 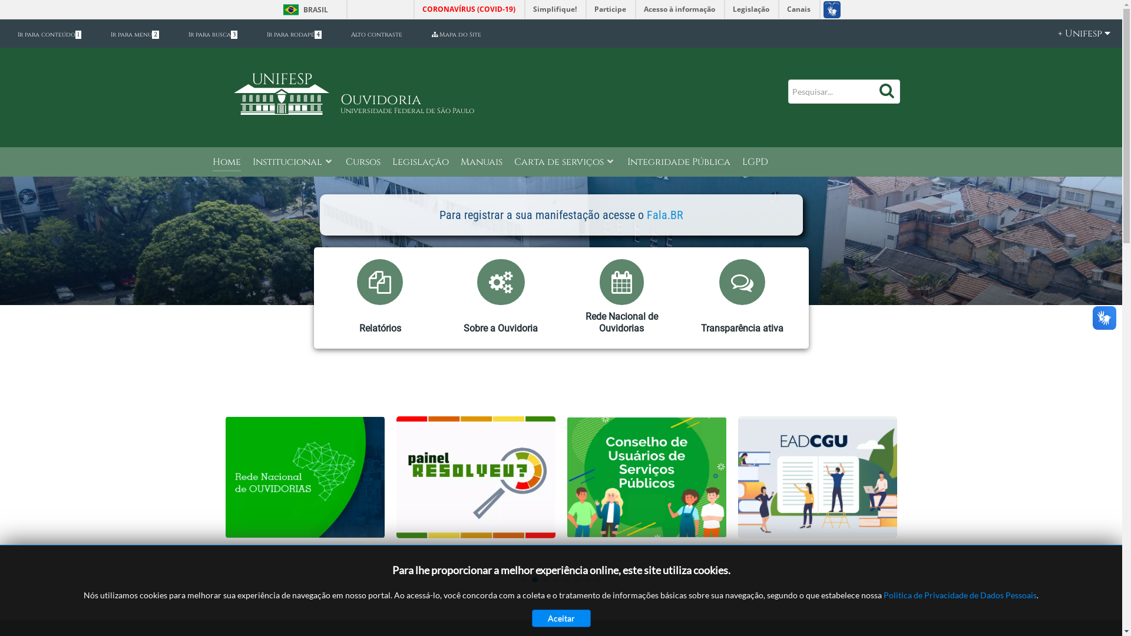 I want to click on Fala.BR, so click(x=665, y=215).